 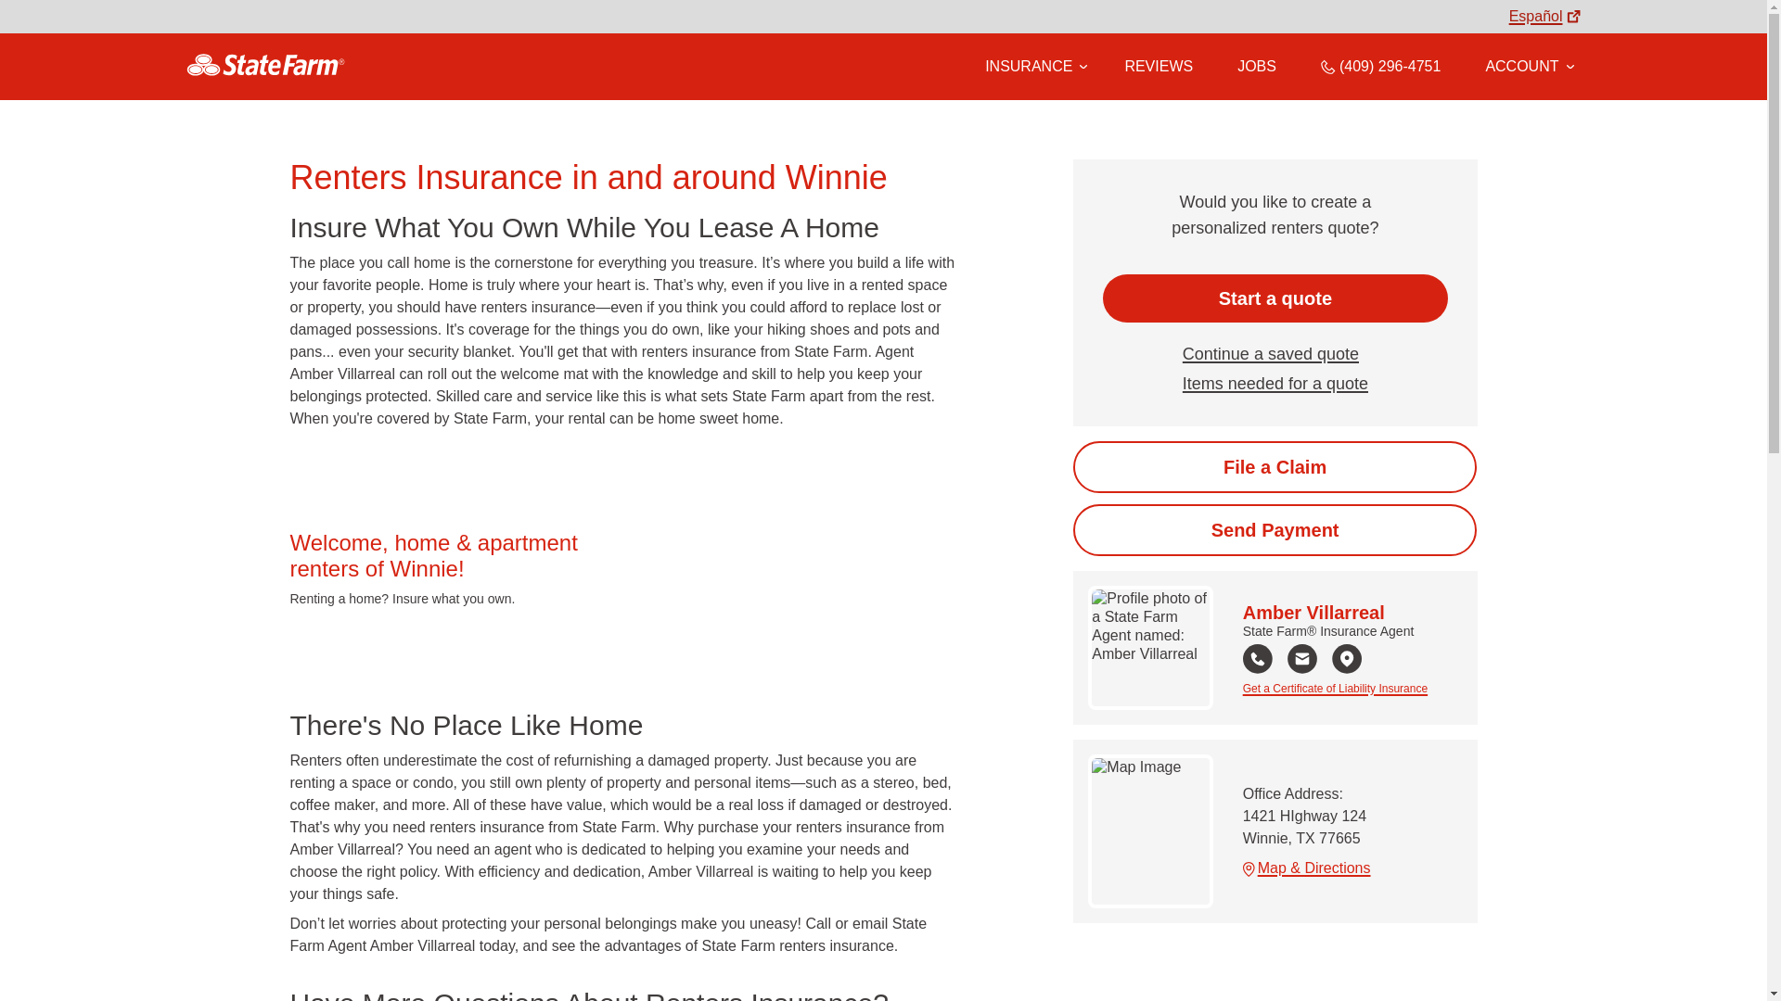 What do you see at coordinates (1158, 66) in the screenshot?
I see `REVIEWS` at bounding box center [1158, 66].